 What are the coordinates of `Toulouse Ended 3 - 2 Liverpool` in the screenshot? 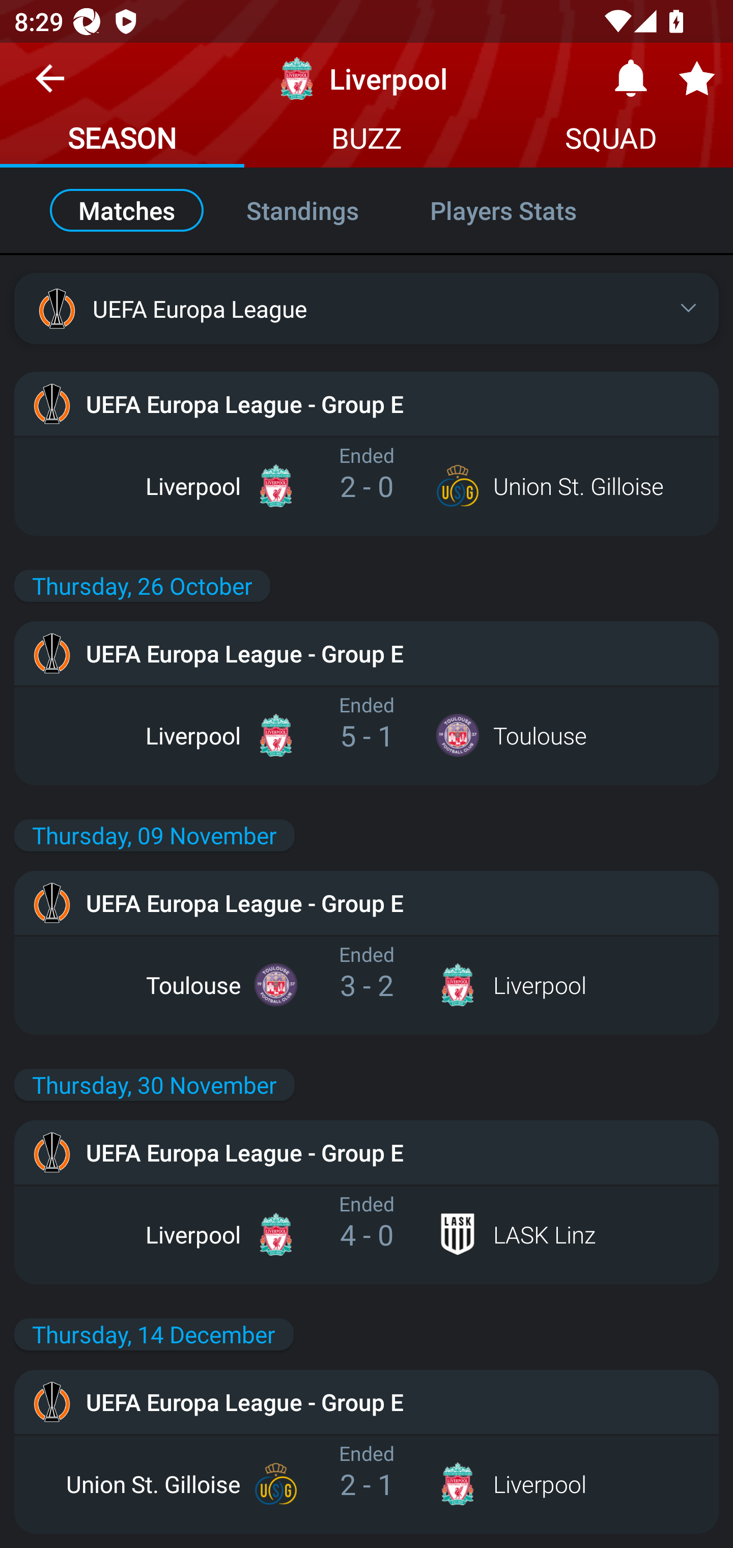 It's located at (366, 984).